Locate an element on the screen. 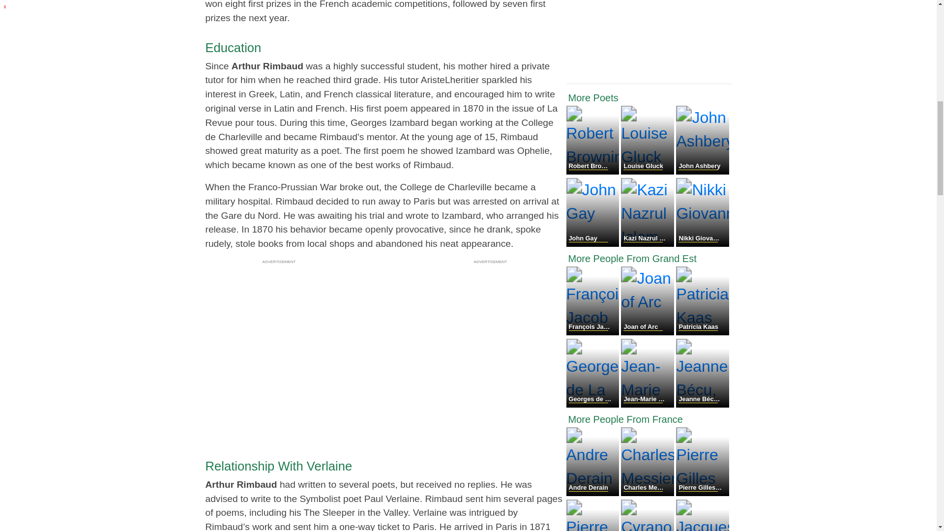 This screenshot has width=944, height=531. John Ashbery is located at coordinates (702, 172).